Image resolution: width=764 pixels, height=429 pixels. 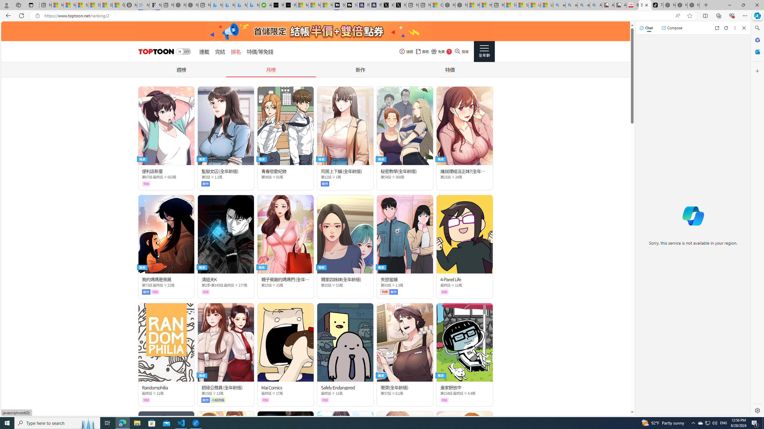 I want to click on Chat, so click(x=646, y=28).